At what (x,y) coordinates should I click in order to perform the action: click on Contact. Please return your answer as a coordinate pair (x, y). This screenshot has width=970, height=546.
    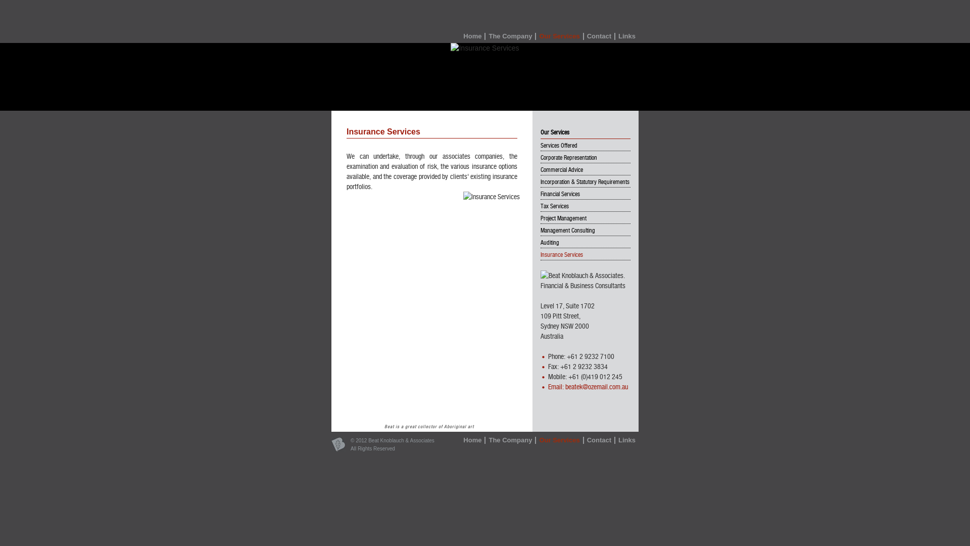
    Looking at the image, I should click on (600, 440).